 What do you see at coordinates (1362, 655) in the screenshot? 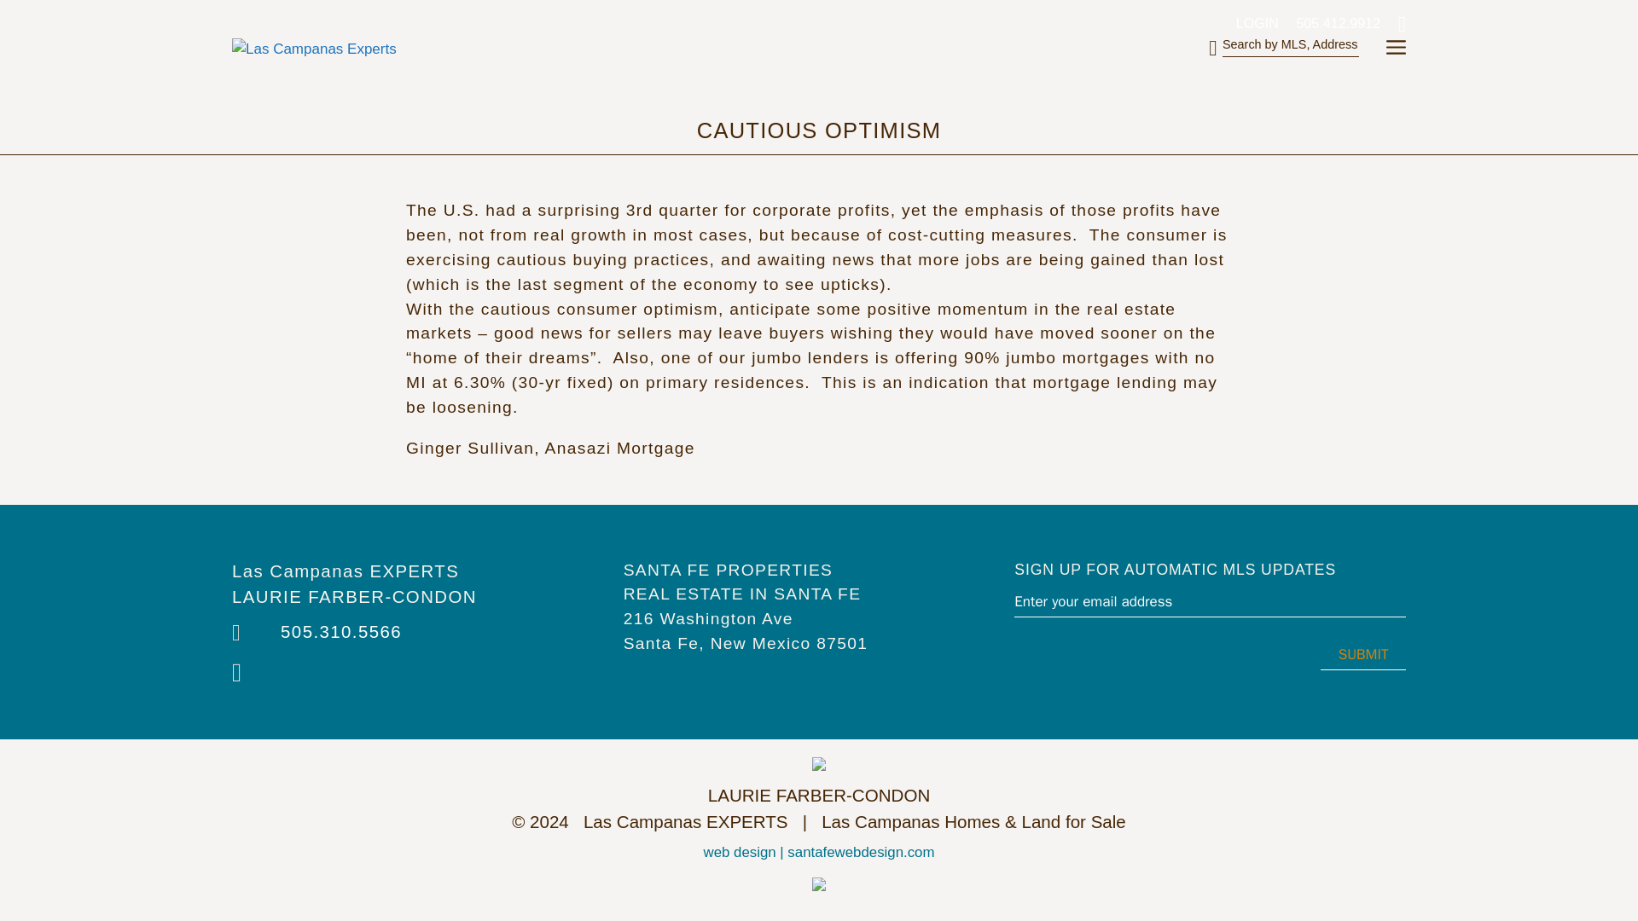
I see `submit` at bounding box center [1362, 655].